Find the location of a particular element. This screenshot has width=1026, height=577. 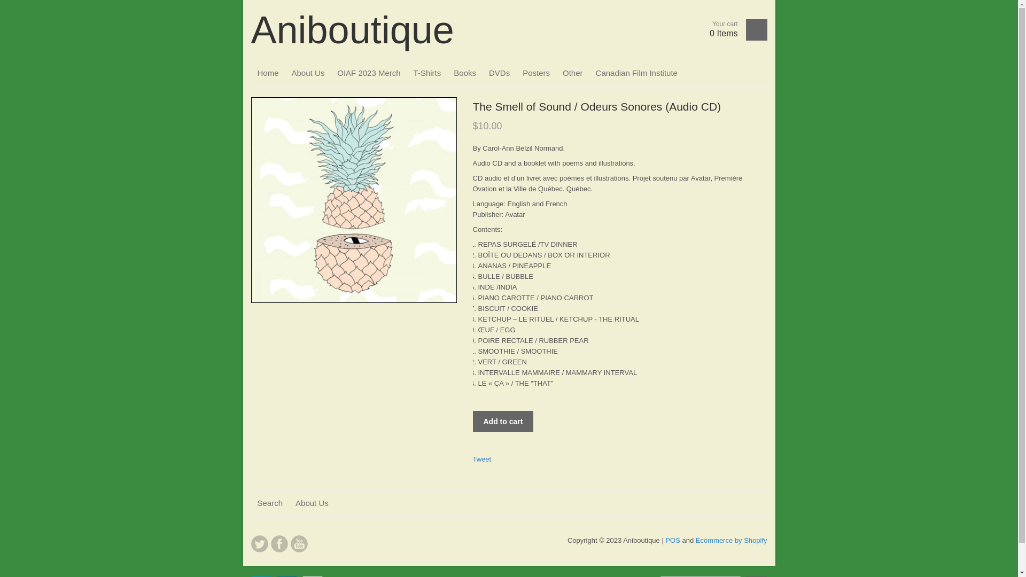

Canadian Film Institute is located at coordinates (637, 73).